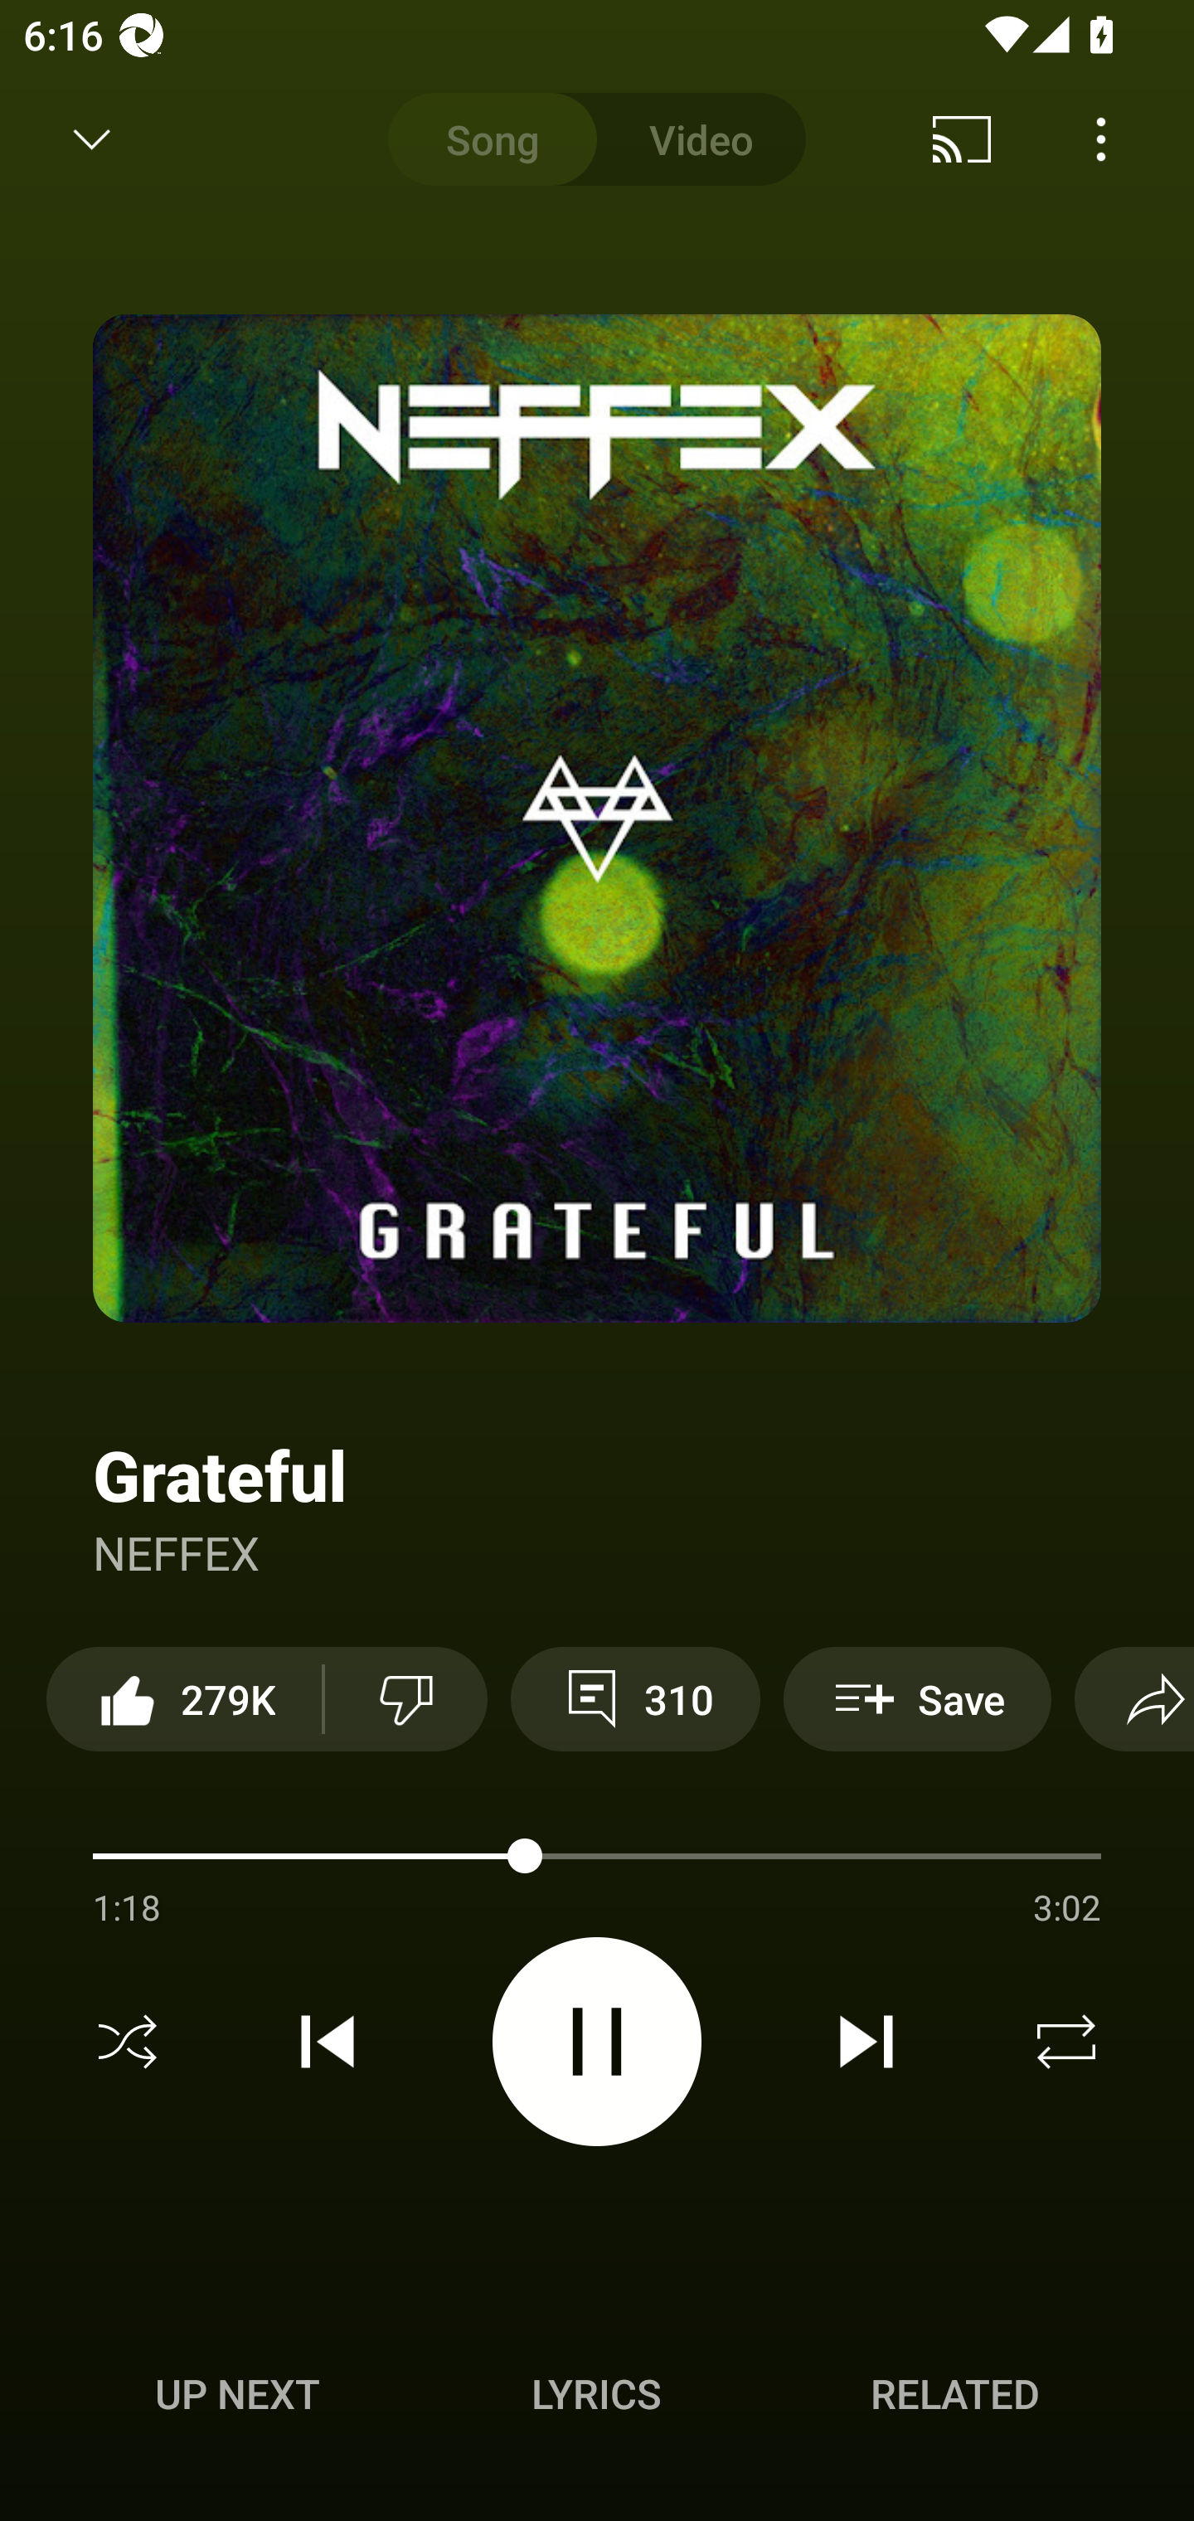  Describe the element at coordinates (596, 2393) in the screenshot. I see `Lyrics LYRICS` at that location.